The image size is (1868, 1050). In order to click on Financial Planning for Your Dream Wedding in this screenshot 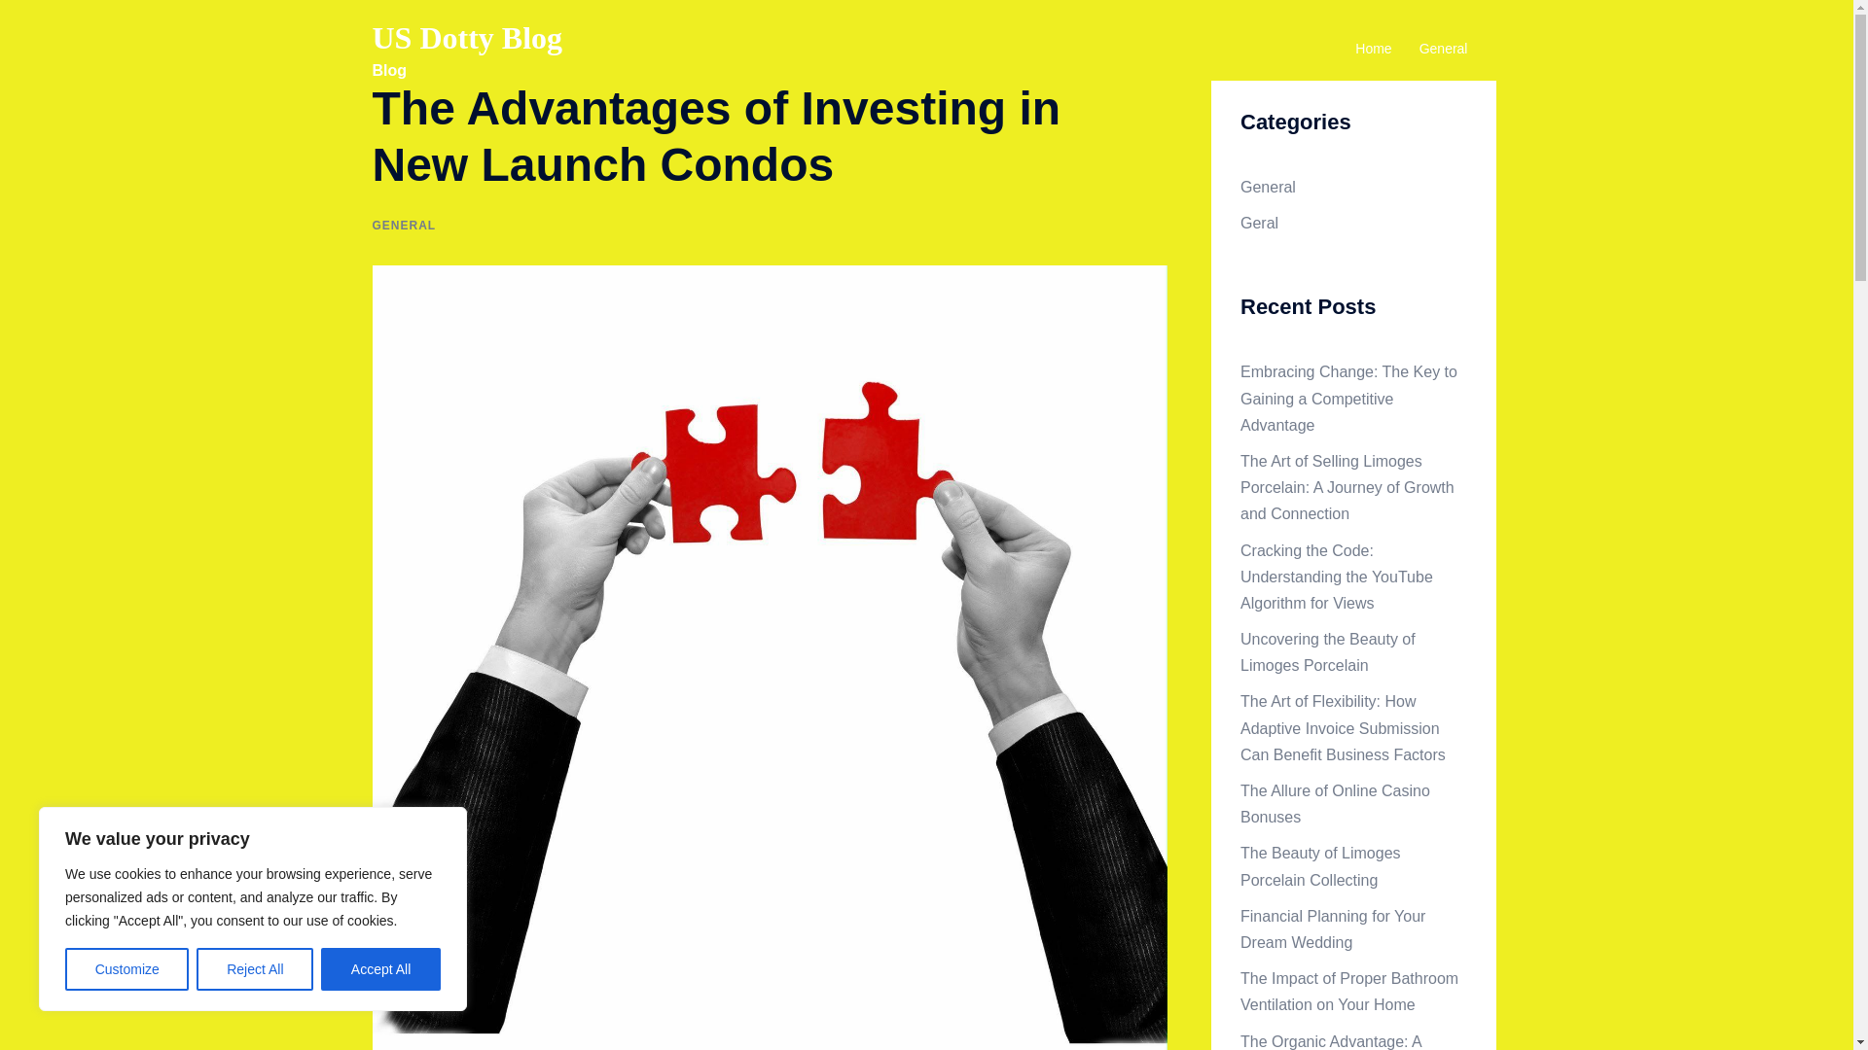, I will do `click(1332, 929)`.